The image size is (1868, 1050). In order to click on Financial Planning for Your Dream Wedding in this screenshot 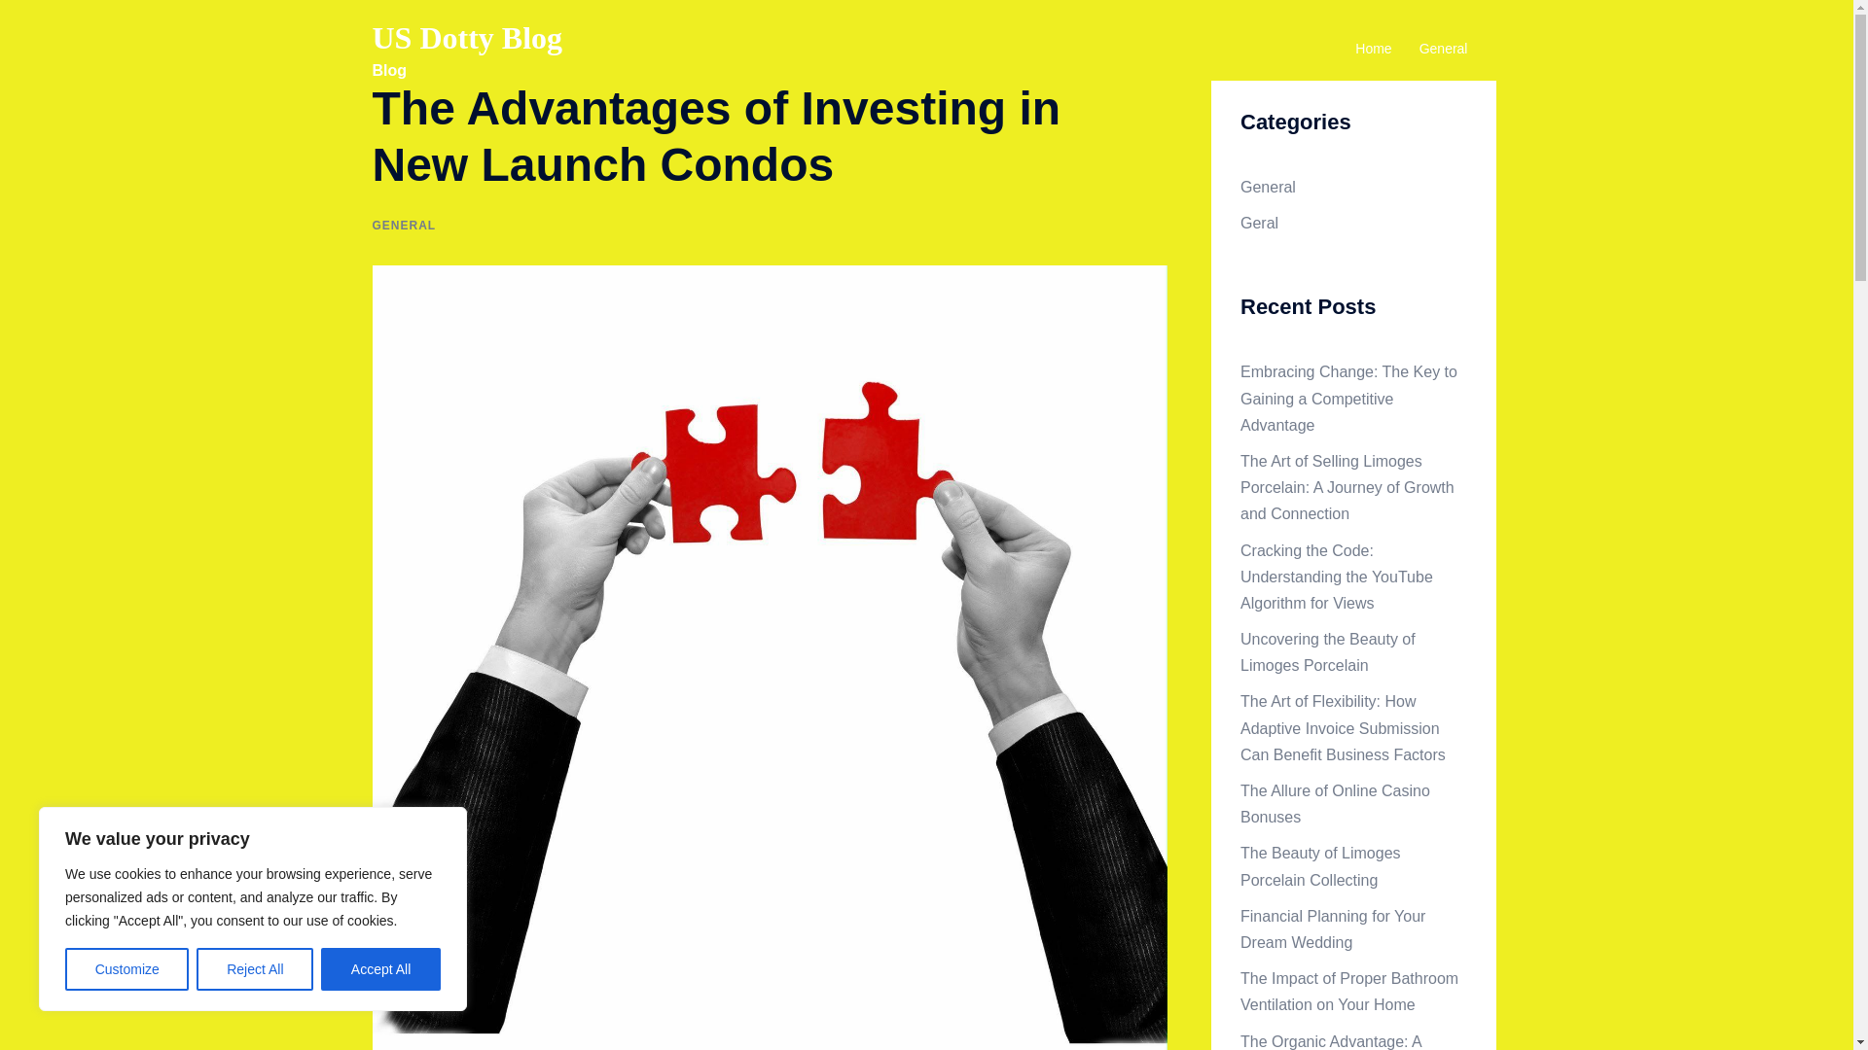, I will do `click(1332, 929)`.